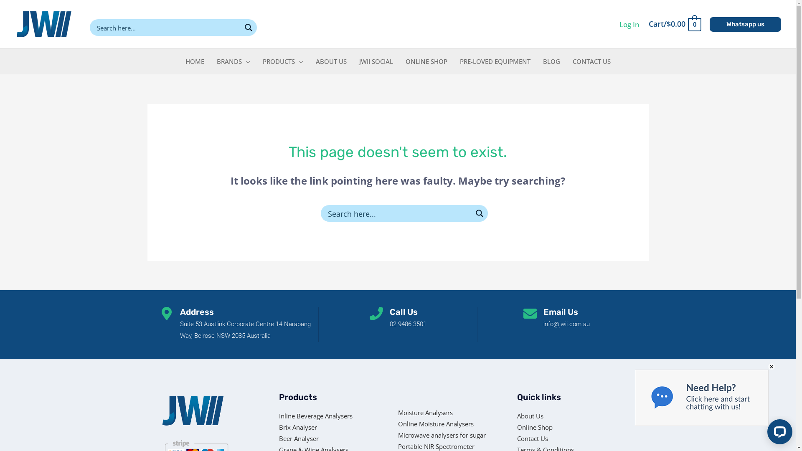 This screenshot has width=802, height=451. Describe the element at coordinates (546, 416) in the screenshot. I see `About Us` at that location.